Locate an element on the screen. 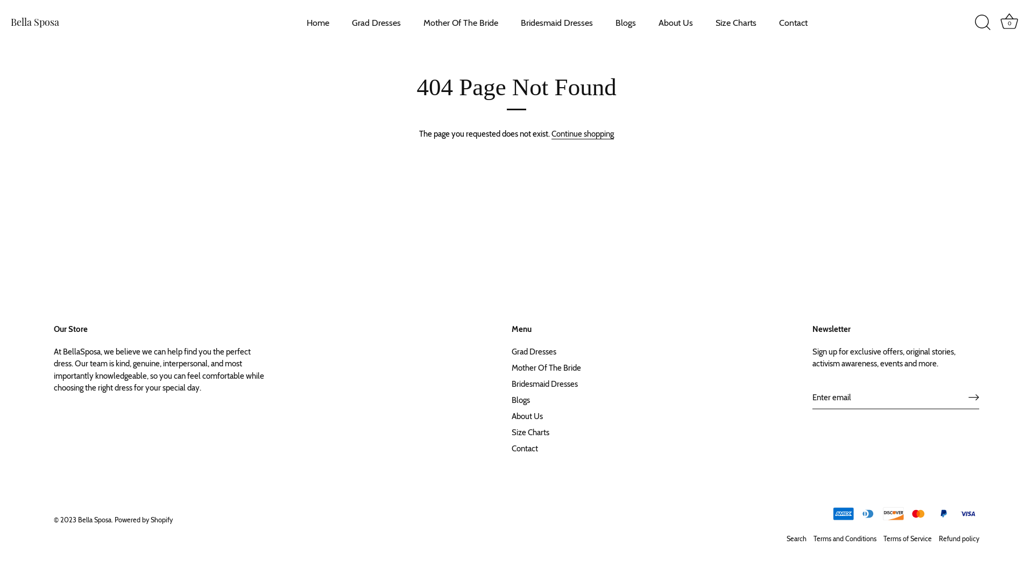 Image resolution: width=1033 pixels, height=581 pixels. Blogs is located at coordinates (520, 400).